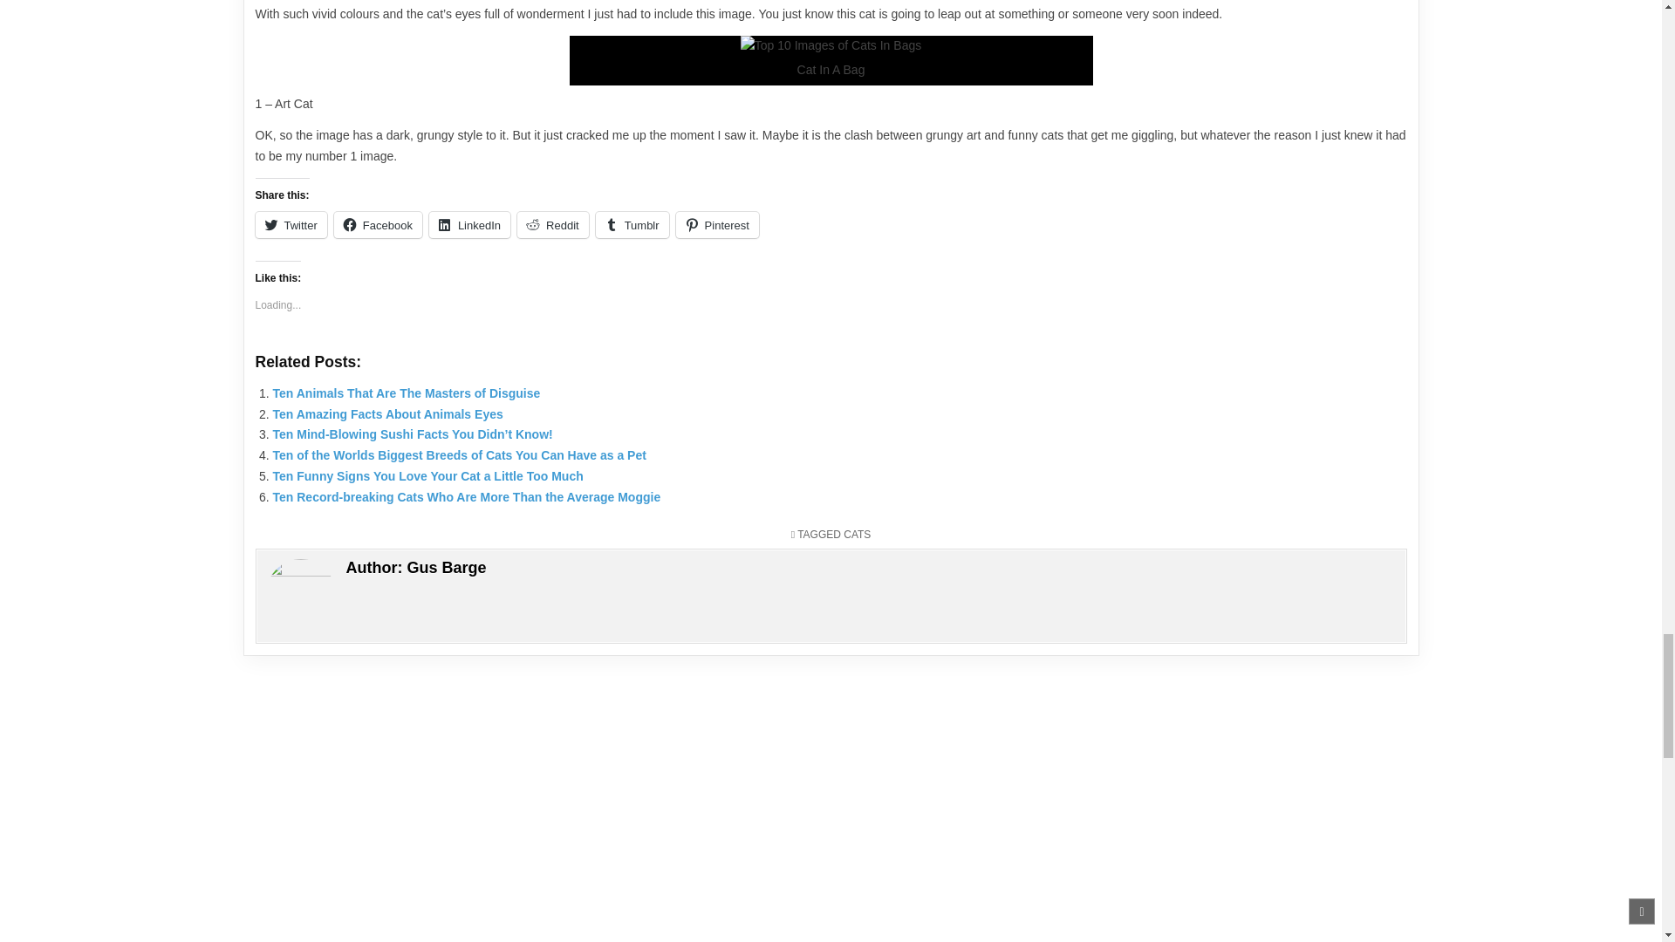  What do you see at coordinates (387, 413) in the screenshot?
I see `Ten Amazing Facts About Animals Eyes` at bounding box center [387, 413].